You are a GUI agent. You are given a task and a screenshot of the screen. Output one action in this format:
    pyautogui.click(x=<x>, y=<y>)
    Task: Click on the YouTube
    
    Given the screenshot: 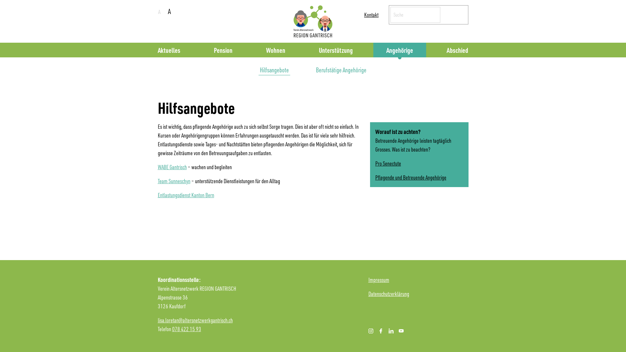 What is the action you would take?
    pyautogui.click(x=401, y=331)
    